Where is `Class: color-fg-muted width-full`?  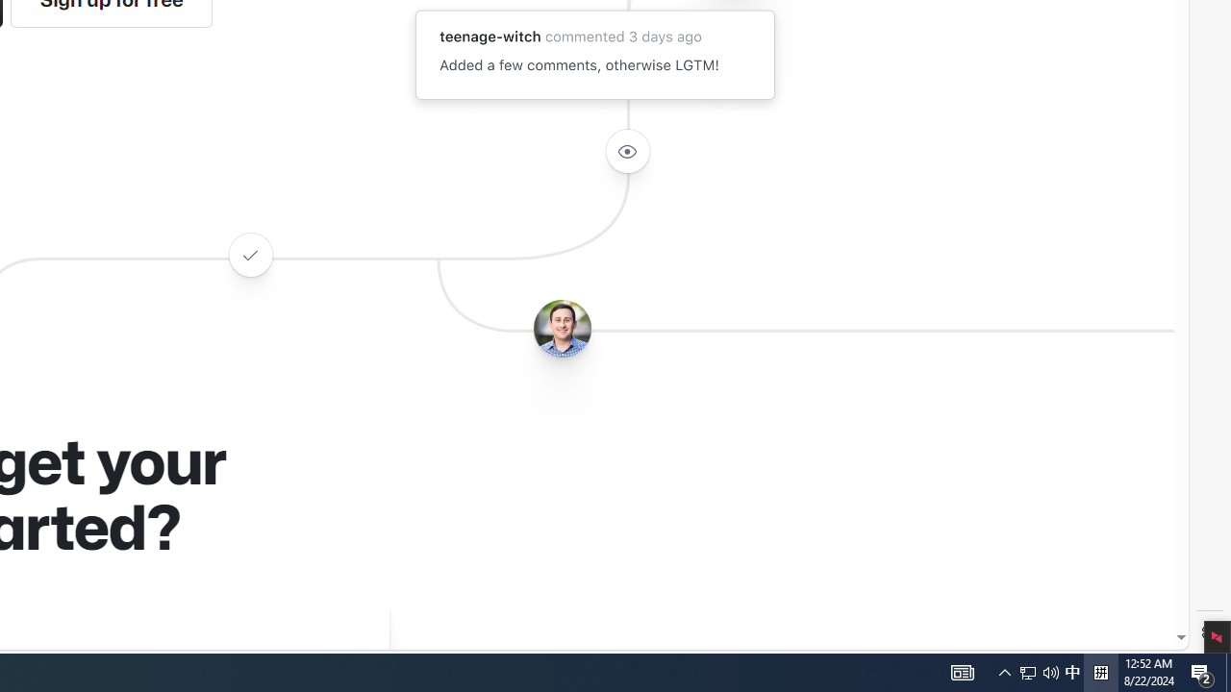
Class: color-fg-muted width-full is located at coordinates (250, 254).